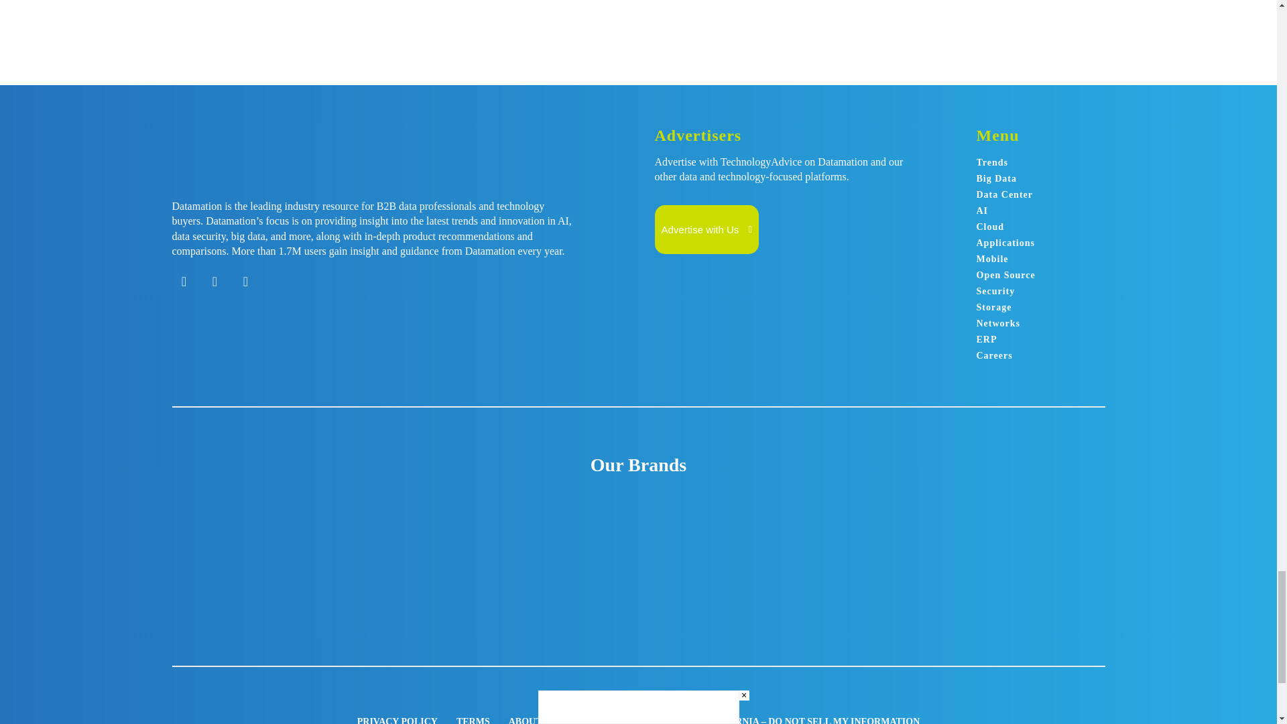 The image size is (1287, 724). Describe the element at coordinates (692, 5) in the screenshot. I see `5 Top Coursera Data Analytics Certification Courses Of 2024` at that location.